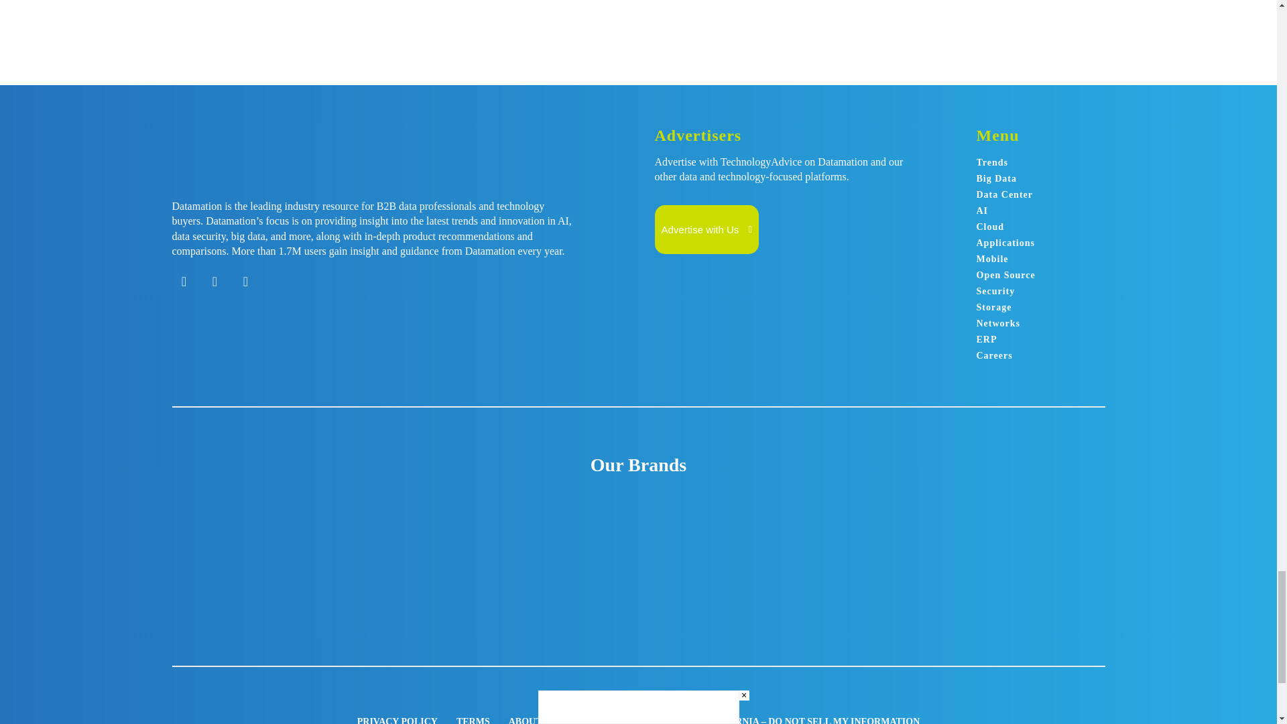 The image size is (1287, 724). Describe the element at coordinates (692, 5) in the screenshot. I see `5 Top Coursera Data Analytics Certification Courses Of 2024` at that location.